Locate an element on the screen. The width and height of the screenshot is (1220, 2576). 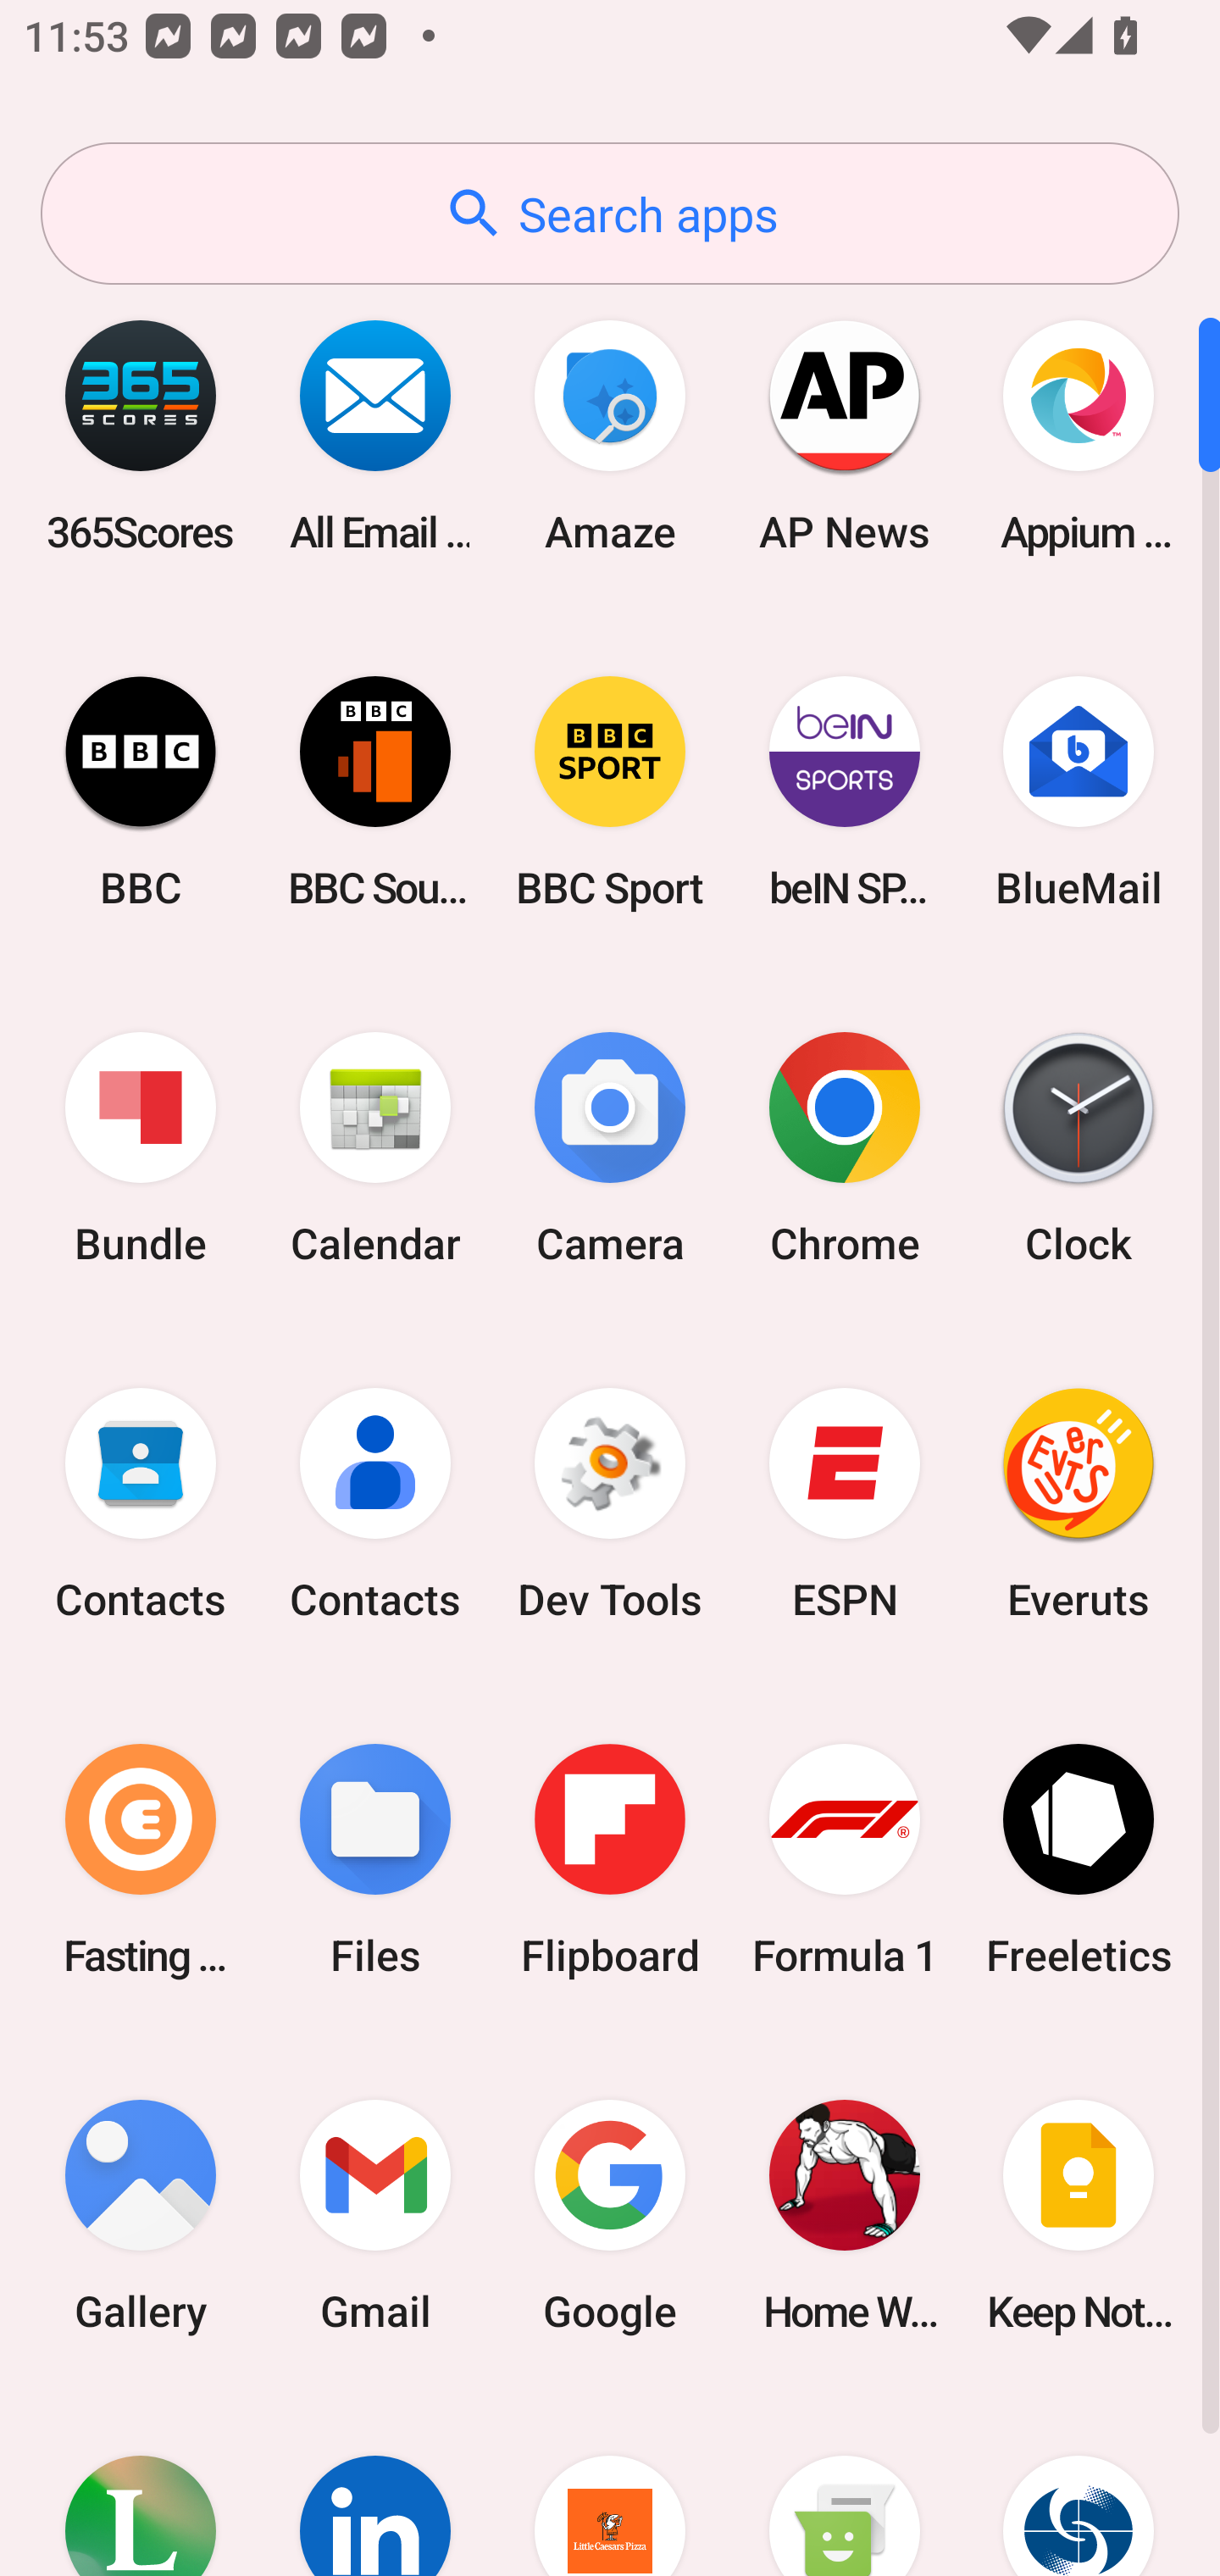
Camera is located at coordinates (610, 1149).